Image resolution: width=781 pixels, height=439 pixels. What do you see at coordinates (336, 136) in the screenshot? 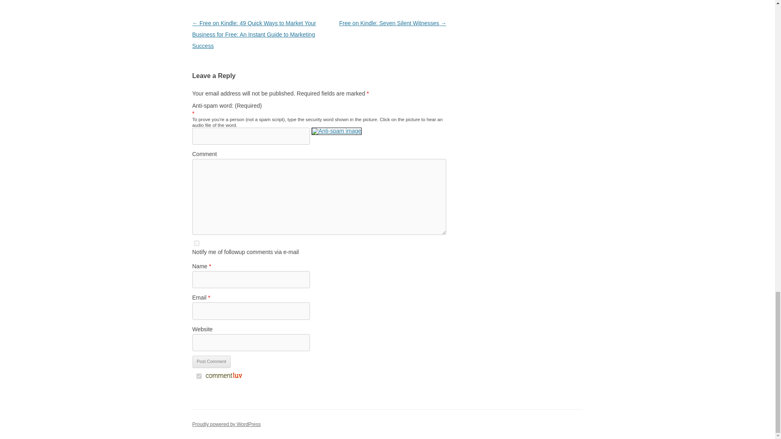
I see `Click to hear an audio file of the anti-spam word` at bounding box center [336, 136].